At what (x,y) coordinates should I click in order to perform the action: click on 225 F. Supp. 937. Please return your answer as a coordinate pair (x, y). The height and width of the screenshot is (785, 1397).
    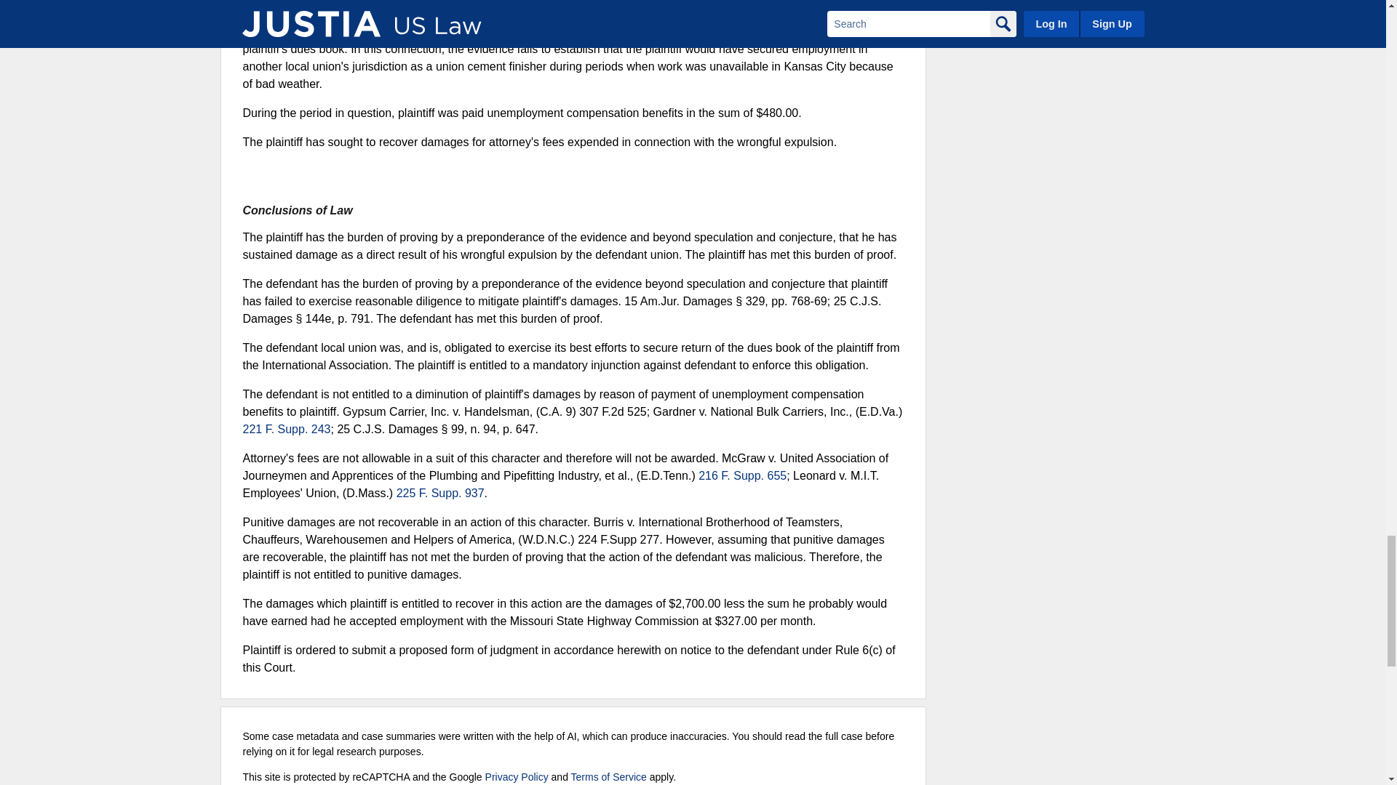
    Looking at the image, I should click on (441, 493).